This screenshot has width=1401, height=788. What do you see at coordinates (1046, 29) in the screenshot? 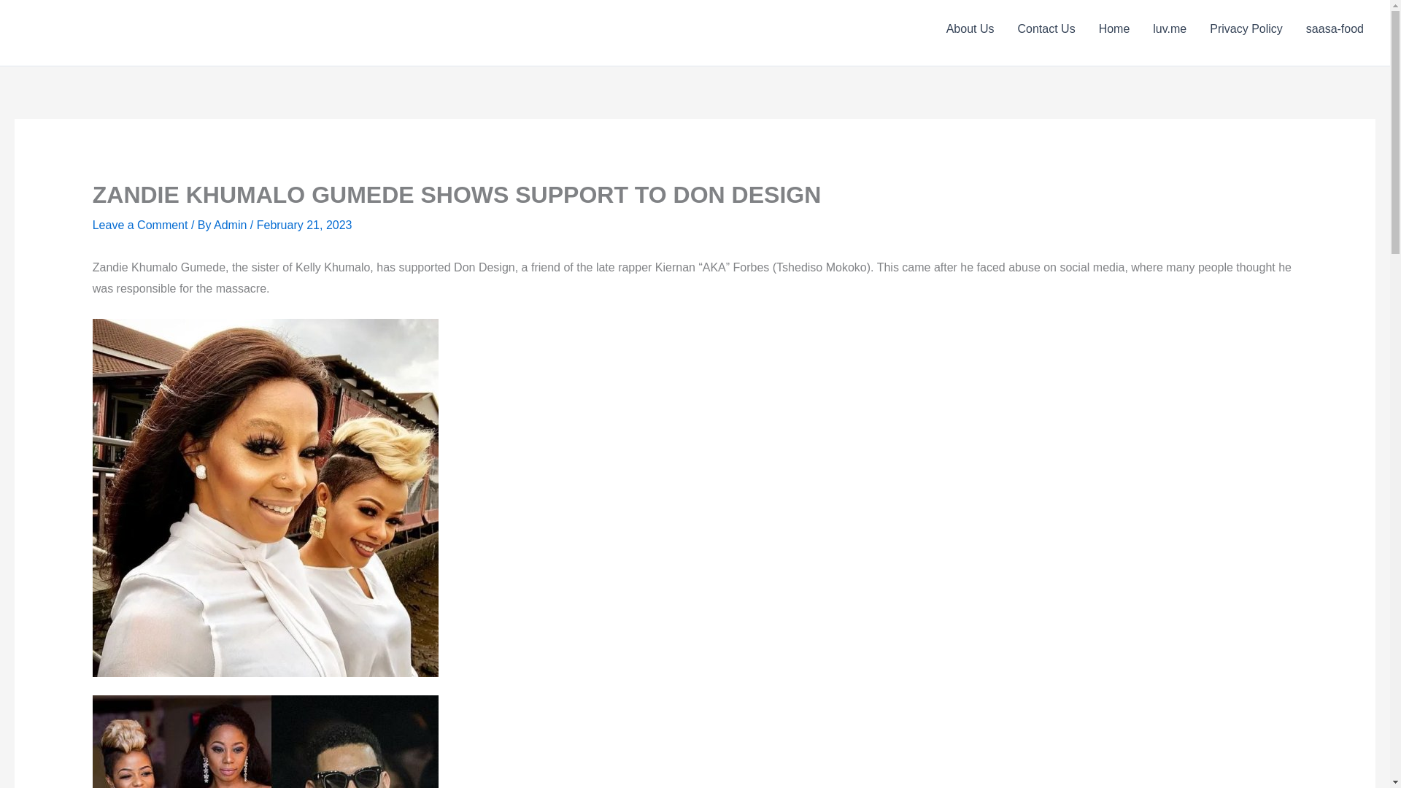
I see `Contact Us` at bounding box center [1046, 29].